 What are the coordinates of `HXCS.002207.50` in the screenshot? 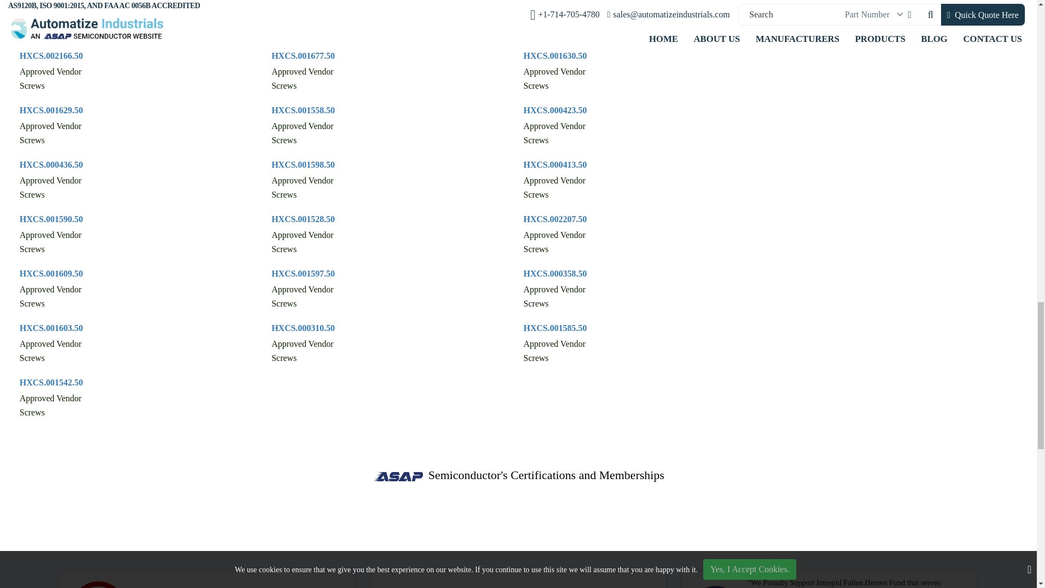 It's located at (555, 219).